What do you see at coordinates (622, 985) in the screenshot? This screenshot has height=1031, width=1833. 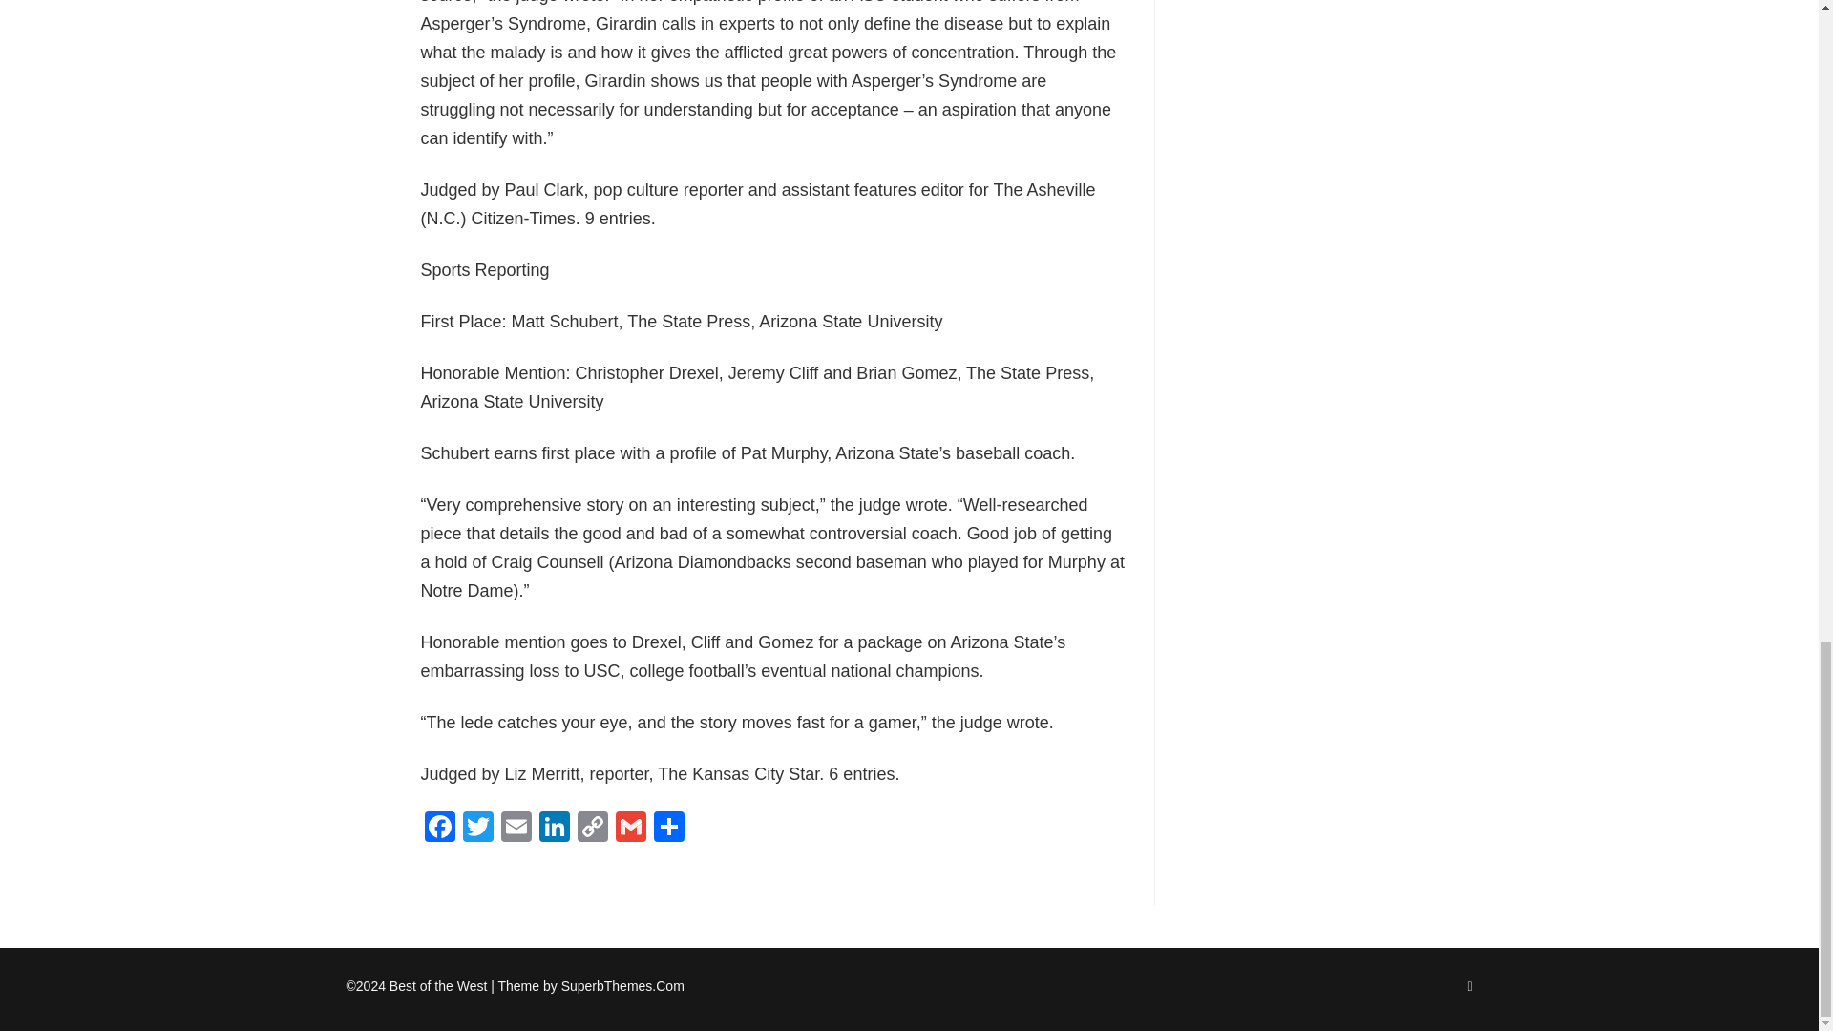 I see `SuperbThemes.Com` at bounding box center [622, 985].